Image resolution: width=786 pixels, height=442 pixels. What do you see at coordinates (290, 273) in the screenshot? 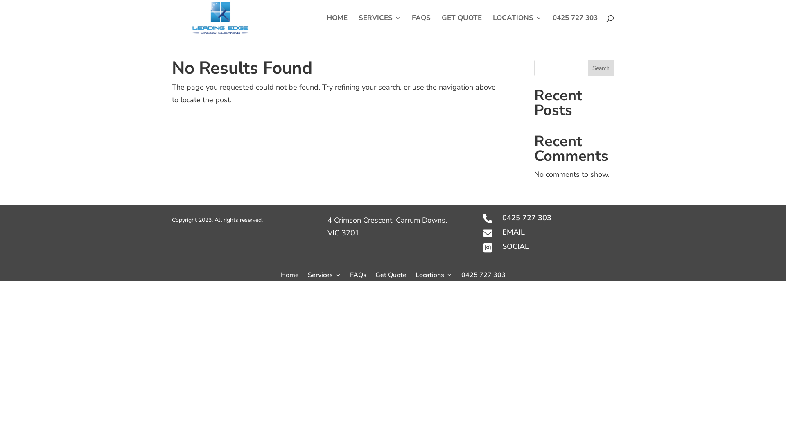
I see `Home` at bounding box center [290, 273].